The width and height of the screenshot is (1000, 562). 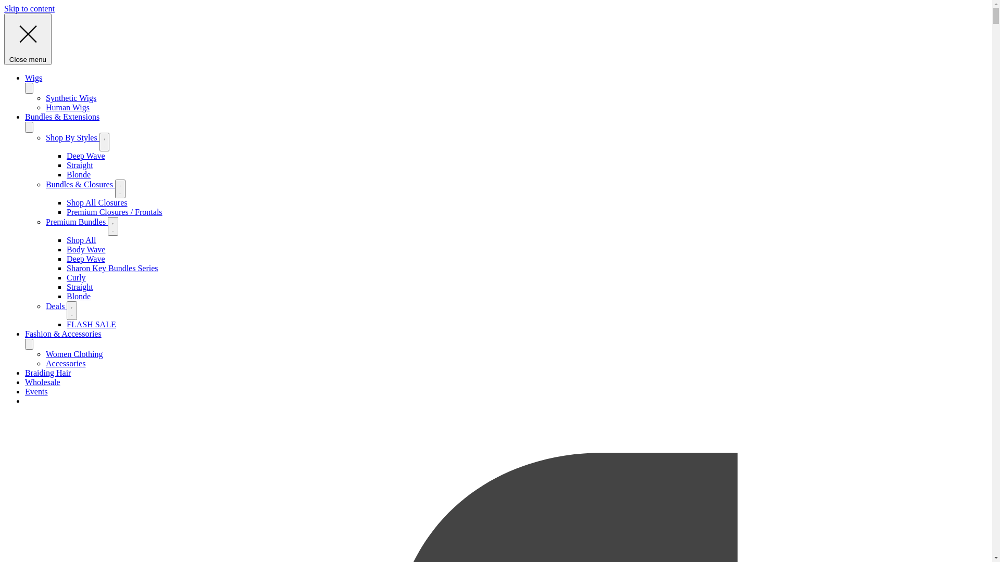 I want to click on Wigs, so click(x=33, y=78).